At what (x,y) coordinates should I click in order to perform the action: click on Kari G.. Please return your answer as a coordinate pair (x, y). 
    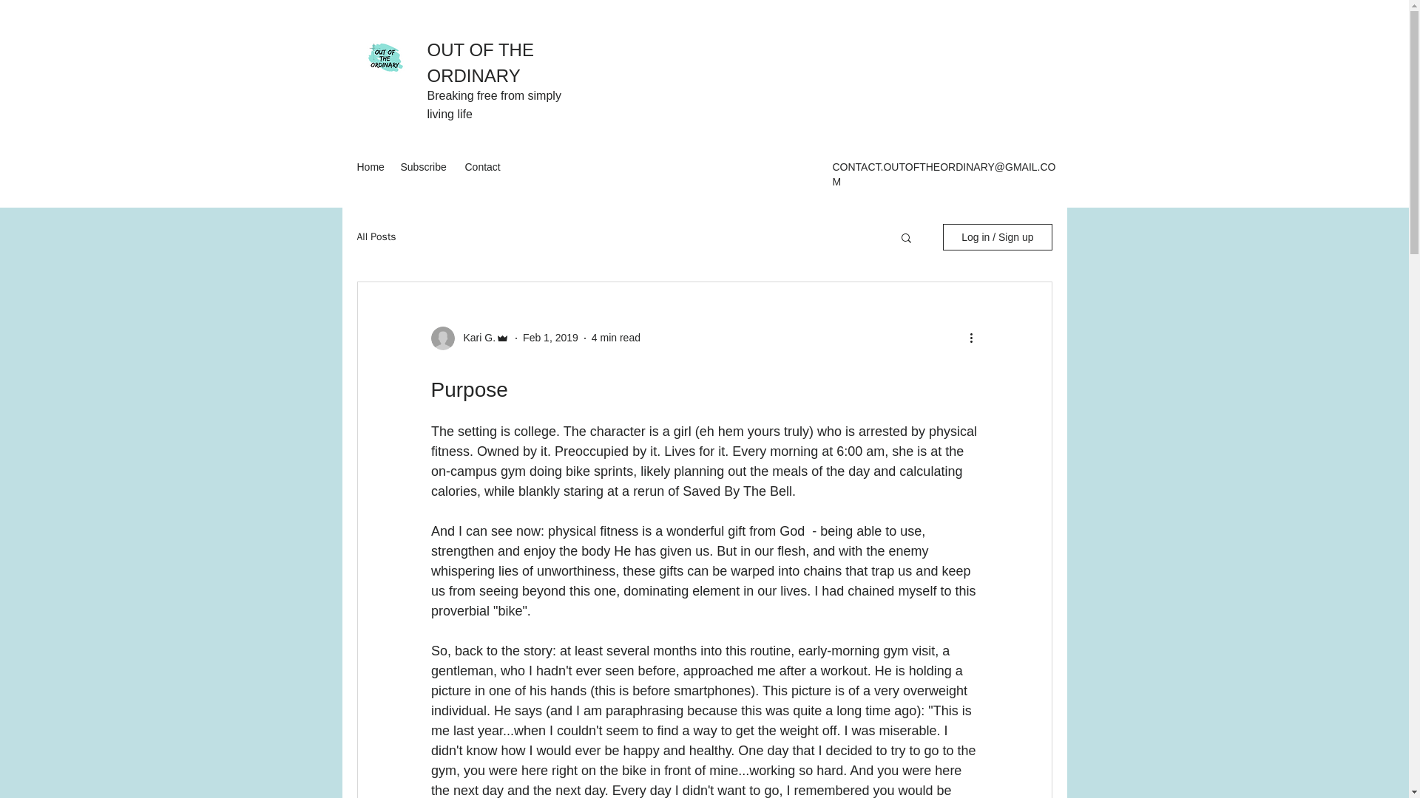
    Looking at the image, I should click on (475, 338).